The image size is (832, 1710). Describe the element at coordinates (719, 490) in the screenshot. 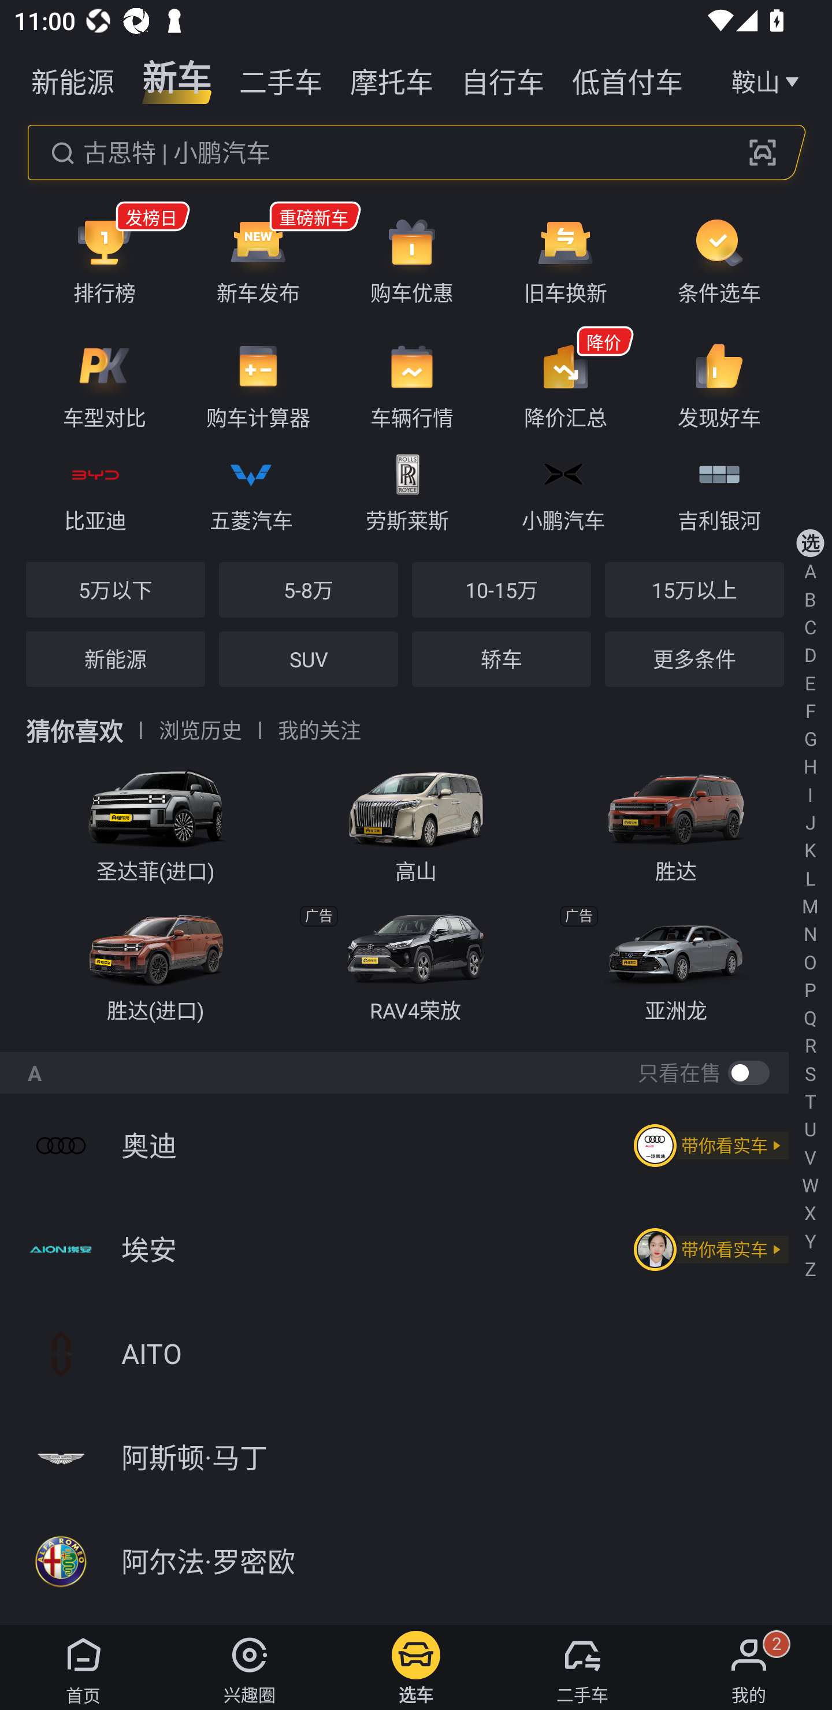

I see `吉利银河` at that location.